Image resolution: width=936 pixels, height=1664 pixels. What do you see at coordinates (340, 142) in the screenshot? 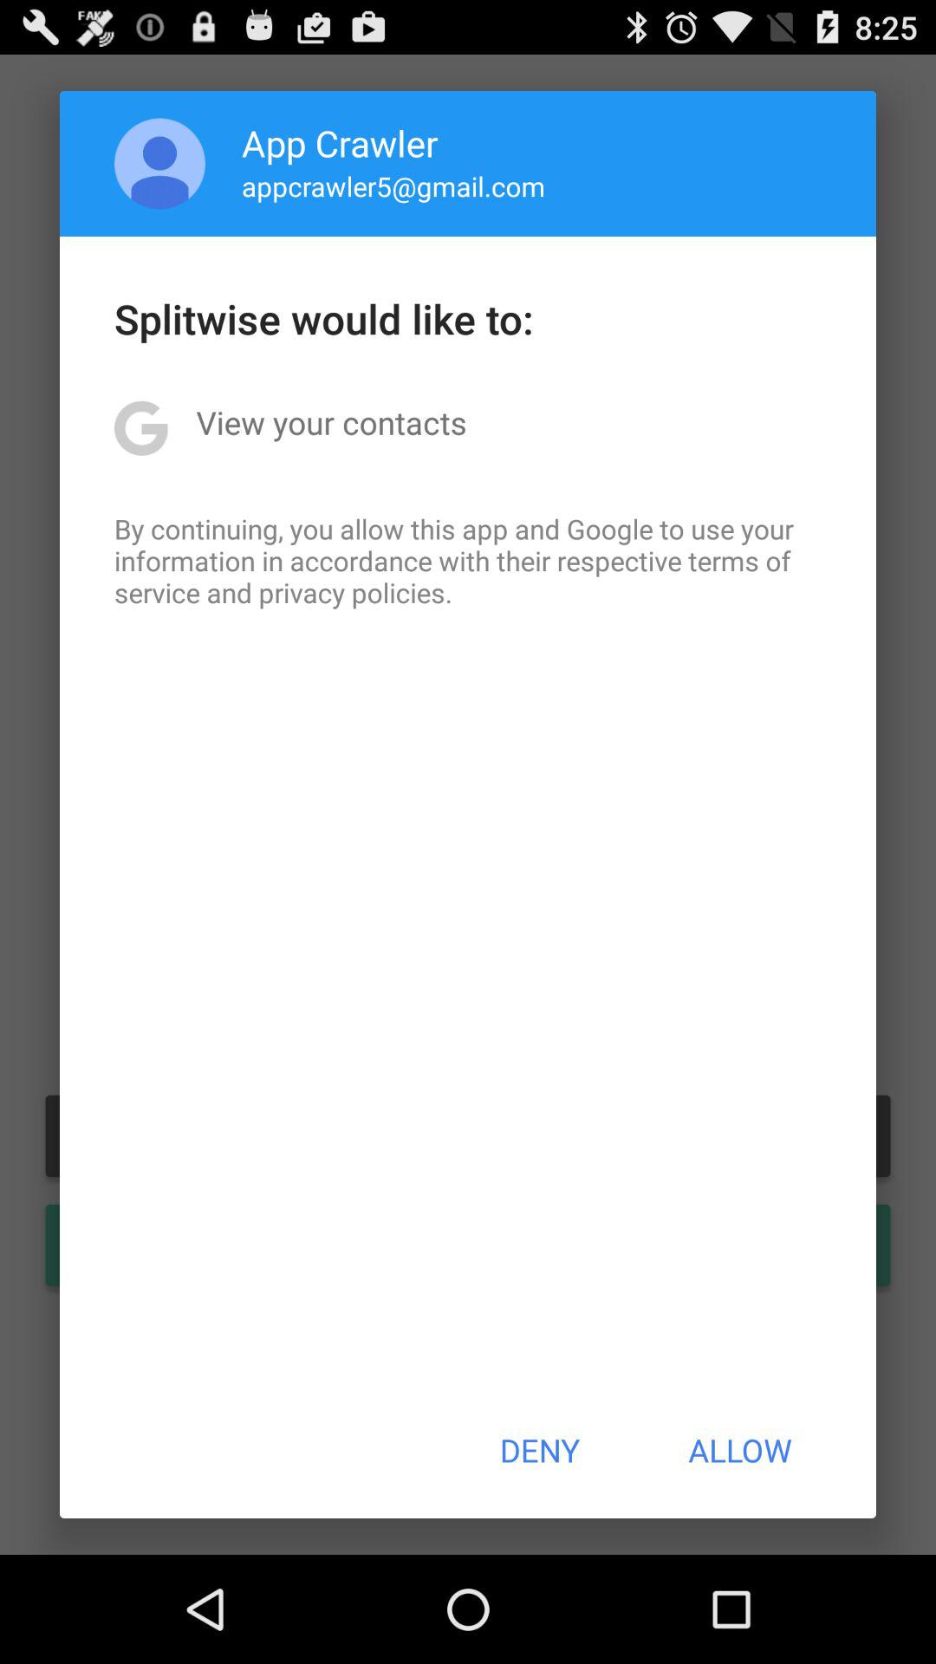
I see `scroll to app crawler` at bounding box center [340, 142].